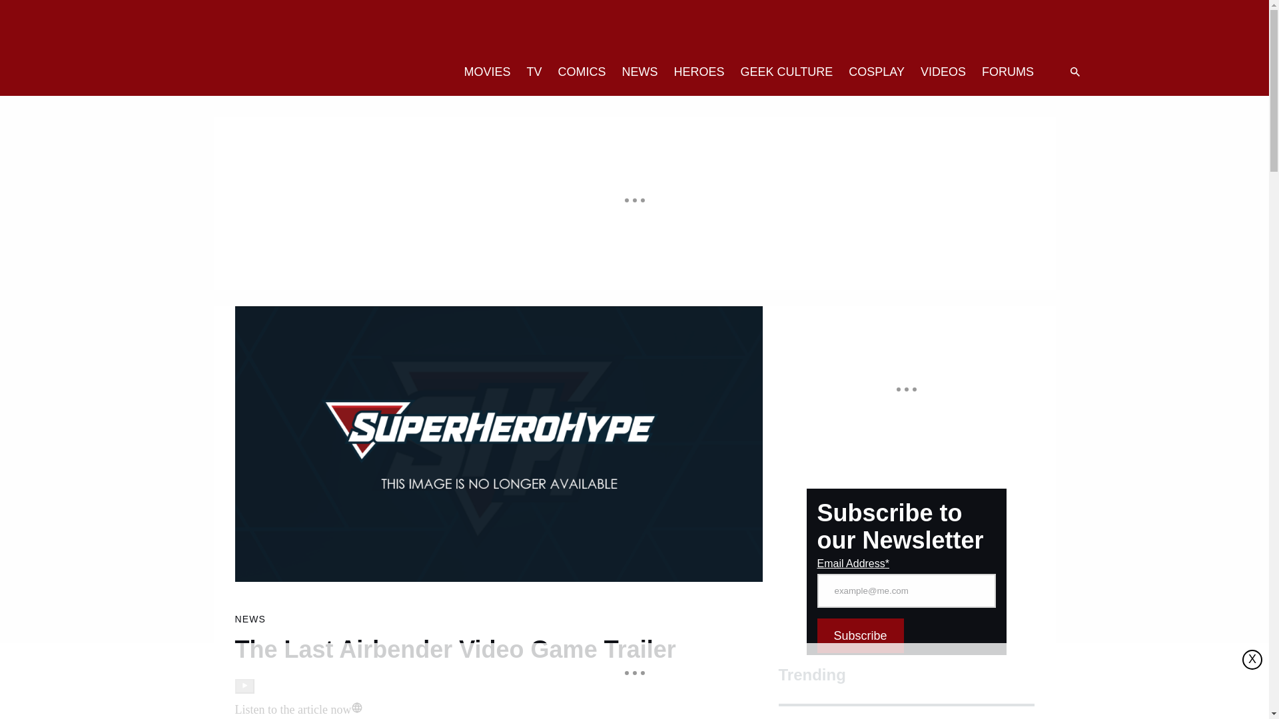 The width and height of the screenshot is (1279, 719). What do you see at coordinates (1021, 29) in the screenshot?
I see `Instagram` at bounding box center [1021, 29].